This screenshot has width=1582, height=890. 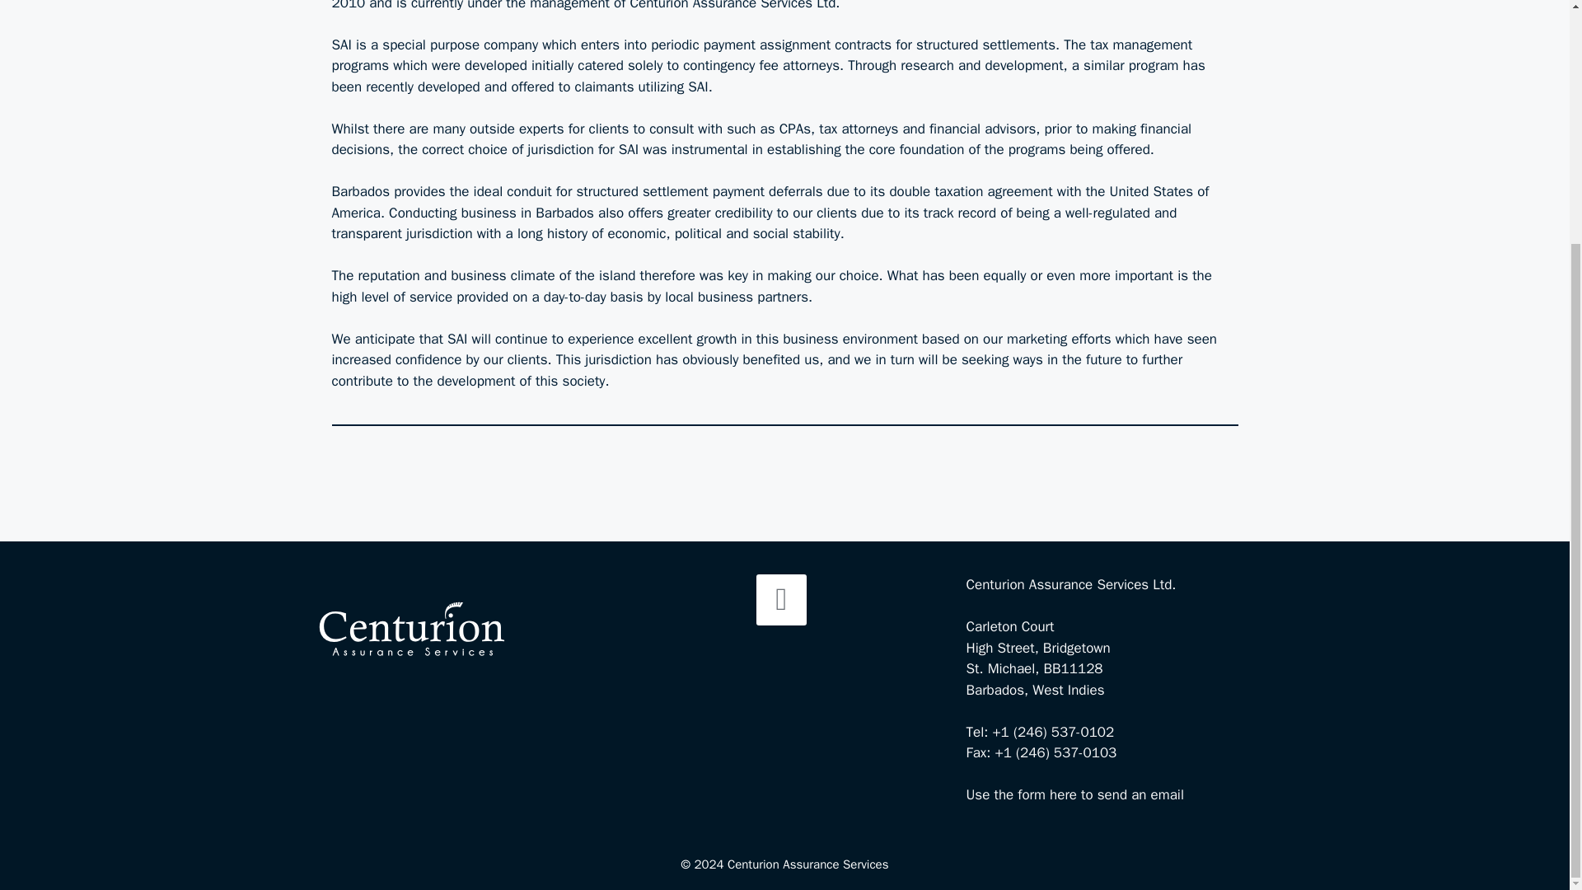 What do you see at coordinates (781, 600) in the screenshot?
I see `LinkedIn` at bounding box center [781, 600].